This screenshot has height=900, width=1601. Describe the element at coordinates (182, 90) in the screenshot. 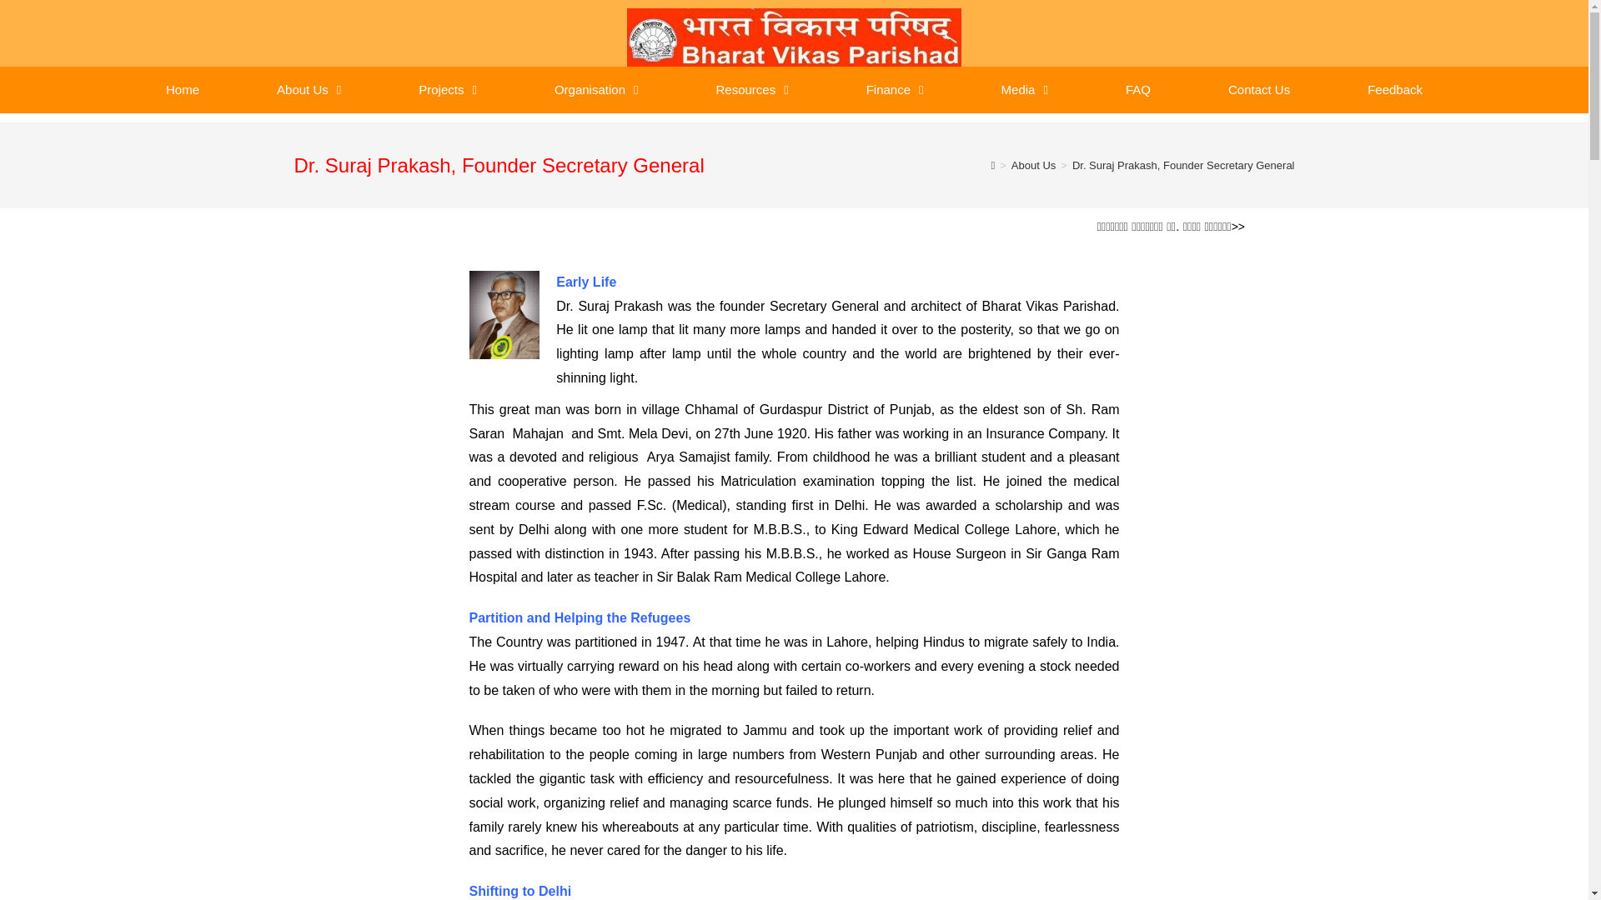

I see `Home` at that location.